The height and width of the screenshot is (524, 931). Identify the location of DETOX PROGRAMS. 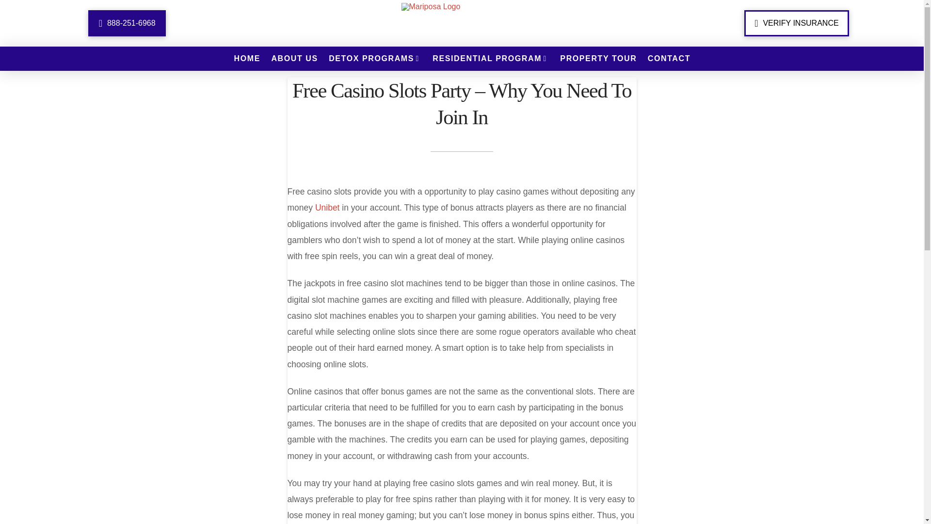
(374, 58).